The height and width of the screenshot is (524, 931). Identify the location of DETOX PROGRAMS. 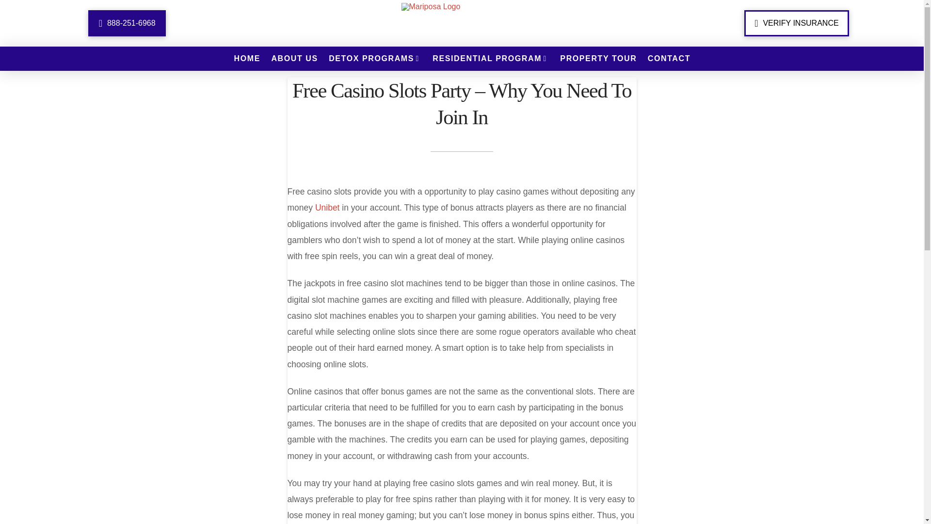
(374, 58).